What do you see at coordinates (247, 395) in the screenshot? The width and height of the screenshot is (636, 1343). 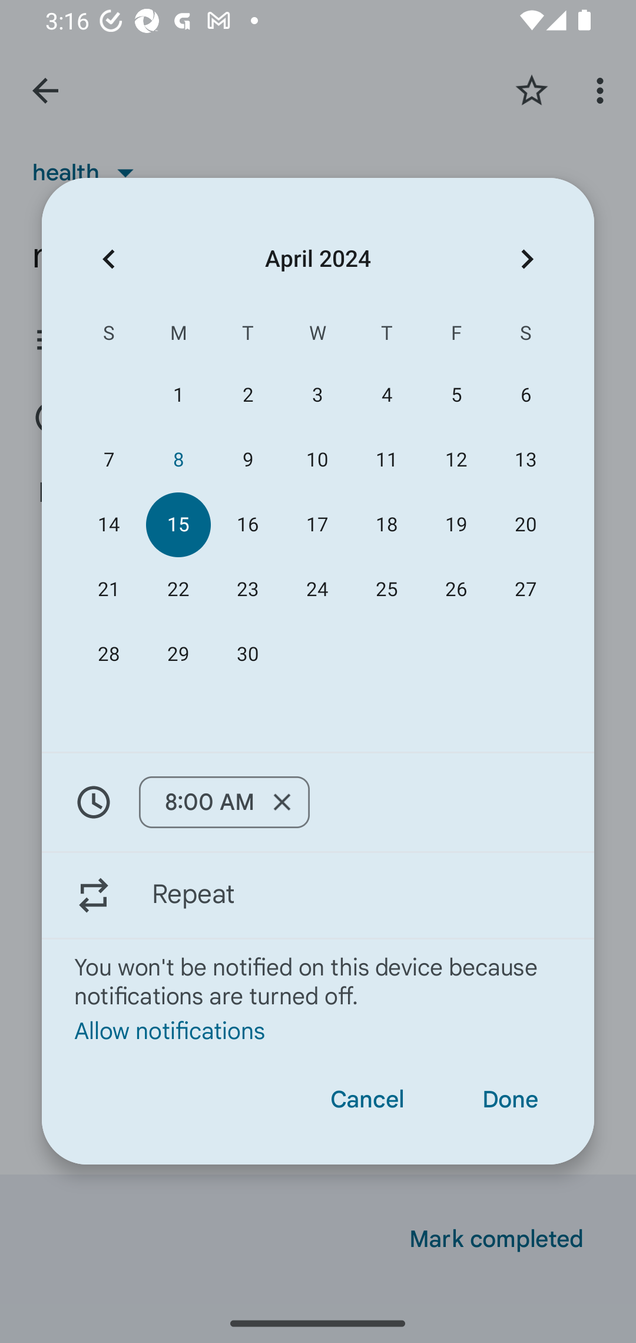 I see `2 02 April 2024` at bounding box center [247, 395].